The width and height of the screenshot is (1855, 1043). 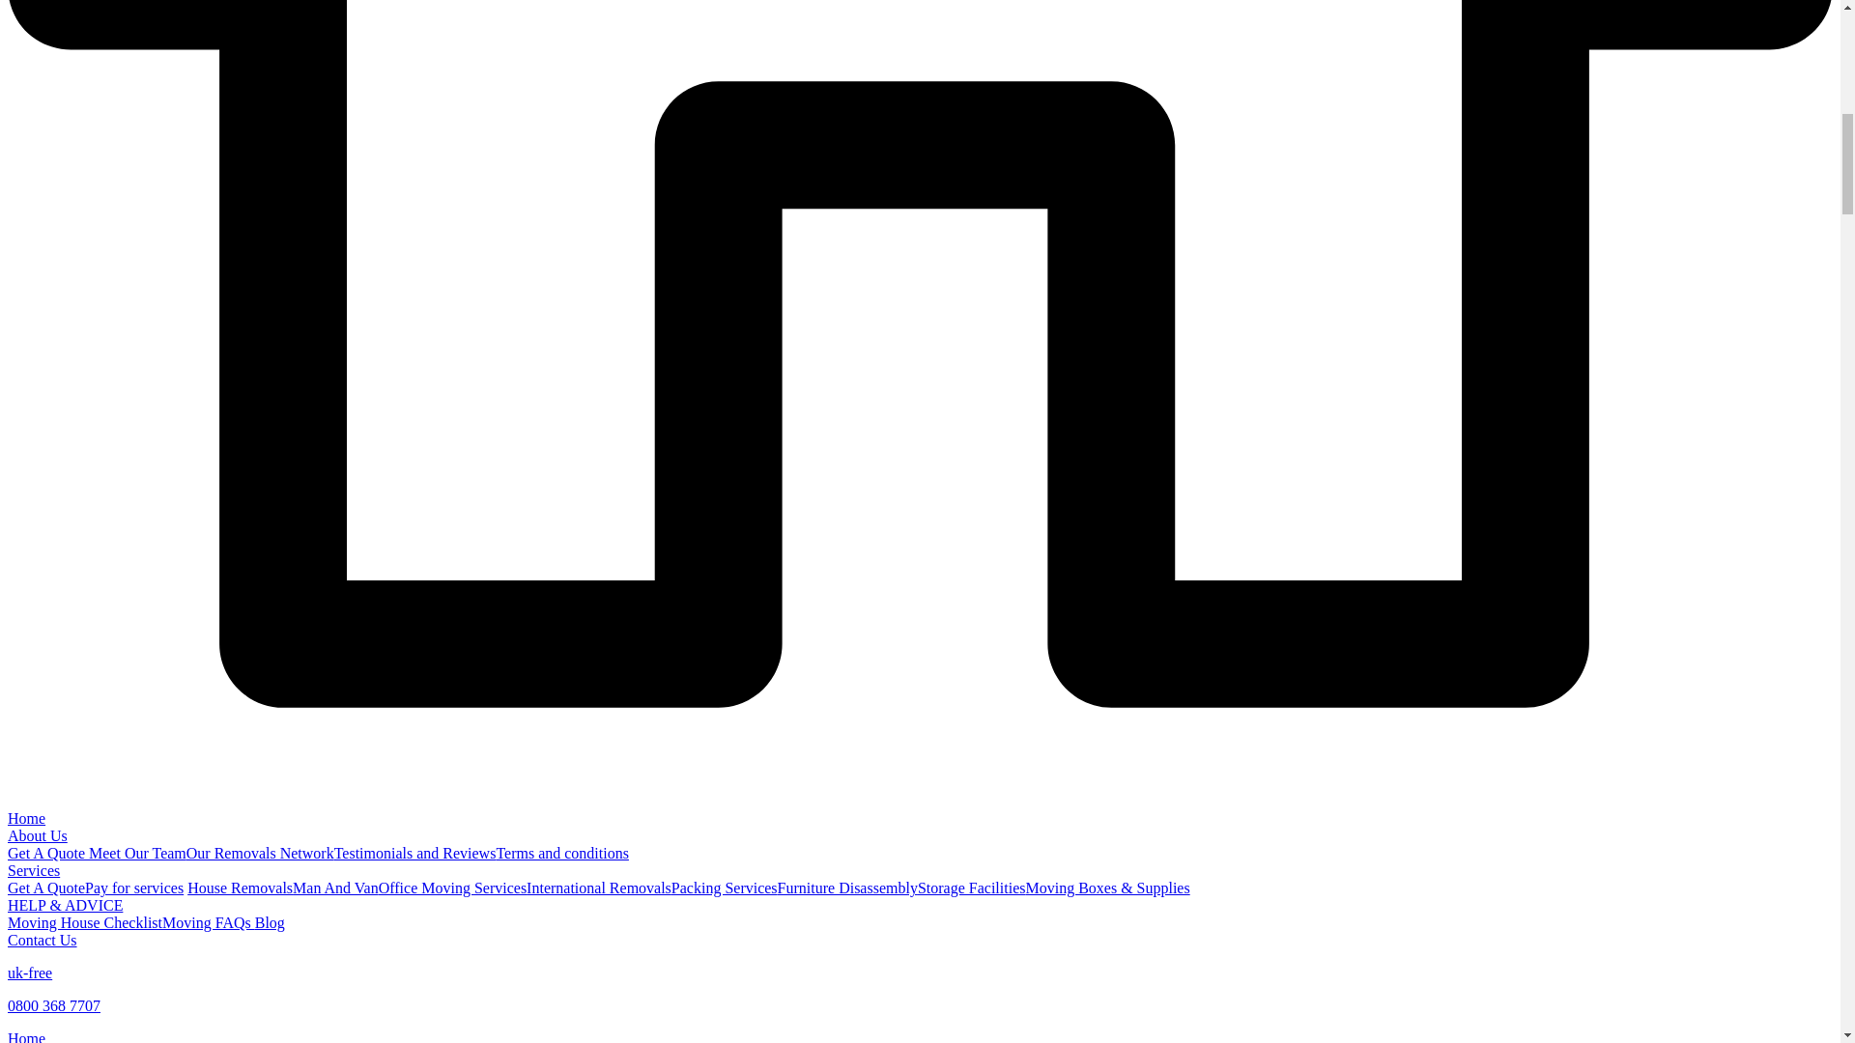 I want to click on About Us, so click(x=37, y=835).